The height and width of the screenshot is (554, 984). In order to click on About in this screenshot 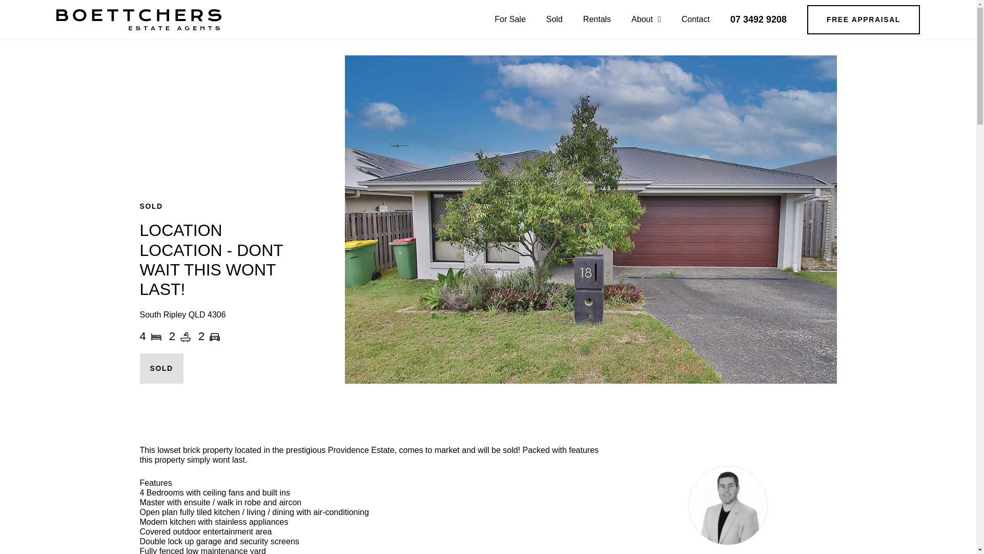, I will do `click(646, 19)`.